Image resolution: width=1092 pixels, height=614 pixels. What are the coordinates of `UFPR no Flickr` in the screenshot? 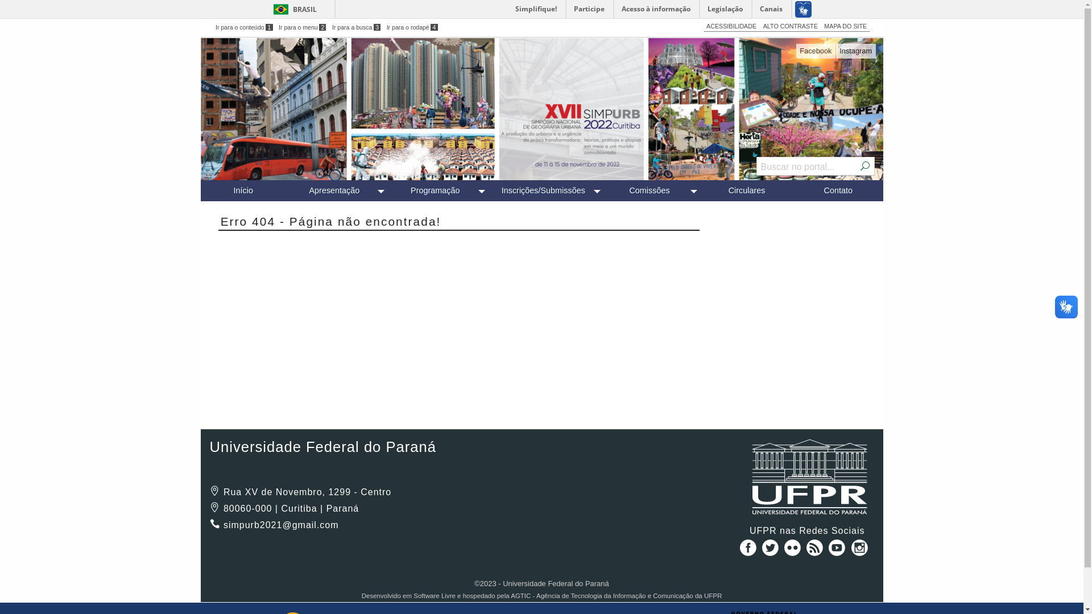 It's located at (794, 551).